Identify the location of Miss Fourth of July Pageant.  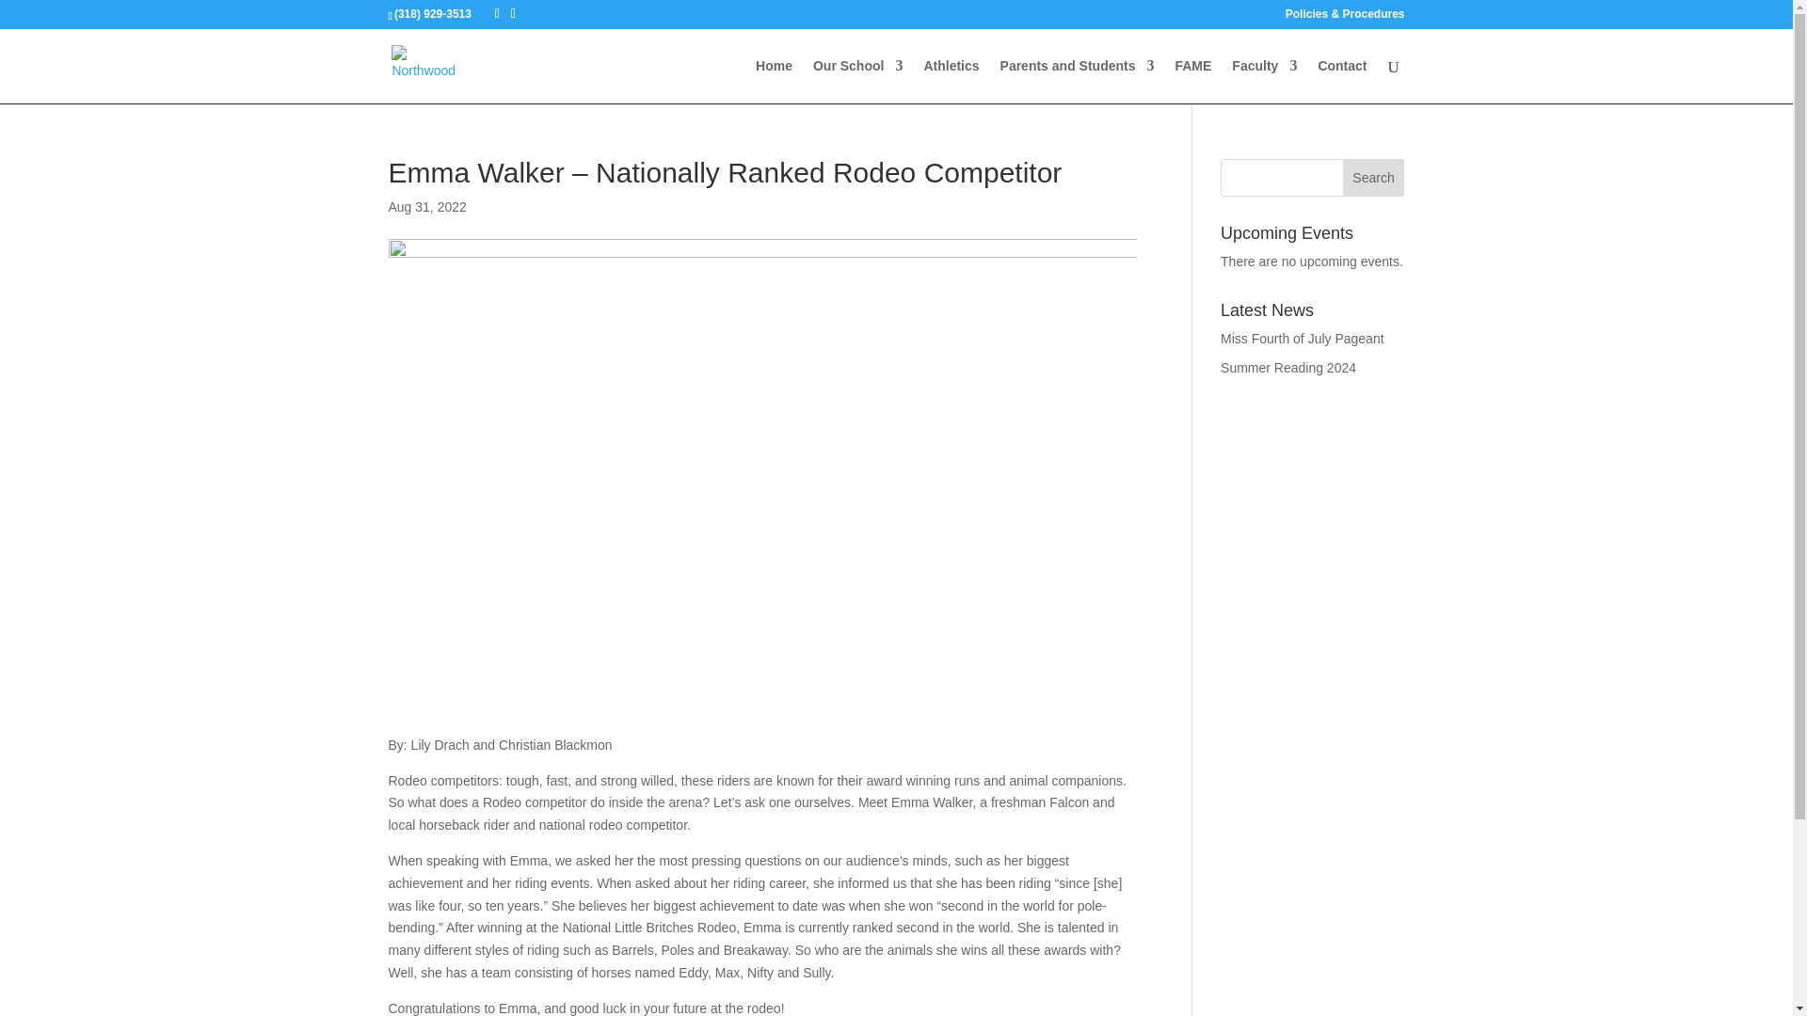
(1303, 339).